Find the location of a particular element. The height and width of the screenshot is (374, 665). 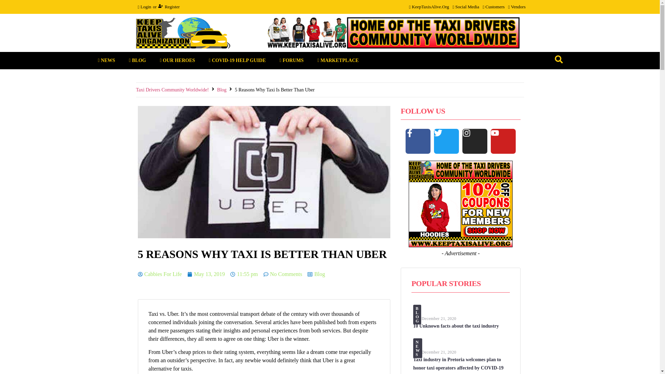

 KeepTaxisAlive.Org is located at coordinates (429, 7).